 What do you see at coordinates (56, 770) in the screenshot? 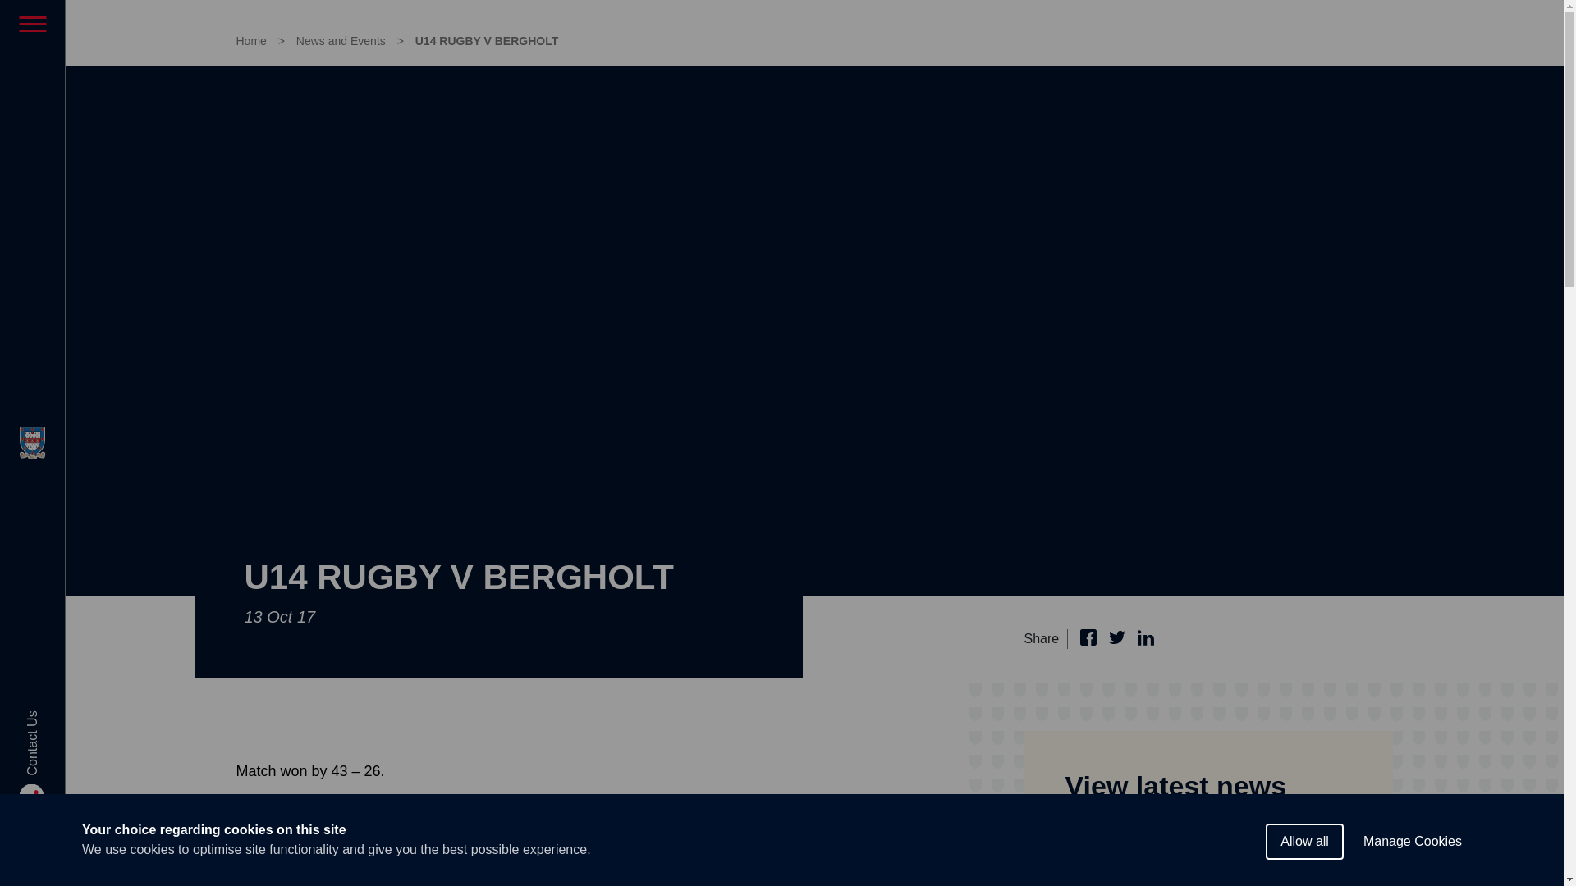
I see `Contact Us` at bounding box center [56, 770].